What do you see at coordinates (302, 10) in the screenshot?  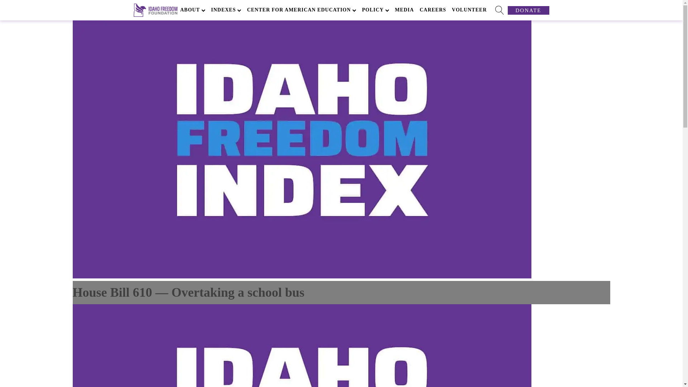 I see `CENTER FOR AMERICAN EDUCATION` at bounding box center [302, 10].